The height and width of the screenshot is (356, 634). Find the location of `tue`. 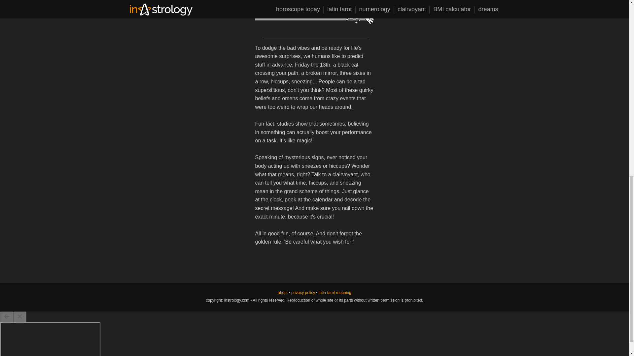

tue is located at coordinates (290, 12).